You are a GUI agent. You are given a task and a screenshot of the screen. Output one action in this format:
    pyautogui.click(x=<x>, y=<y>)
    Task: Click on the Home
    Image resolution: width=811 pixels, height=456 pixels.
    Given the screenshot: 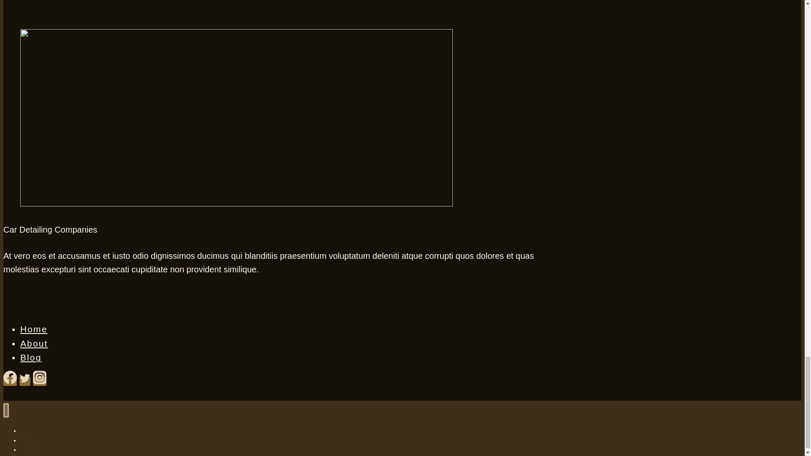 What is the action you would take?
    pyautogui.click(x=34, y=328)
    